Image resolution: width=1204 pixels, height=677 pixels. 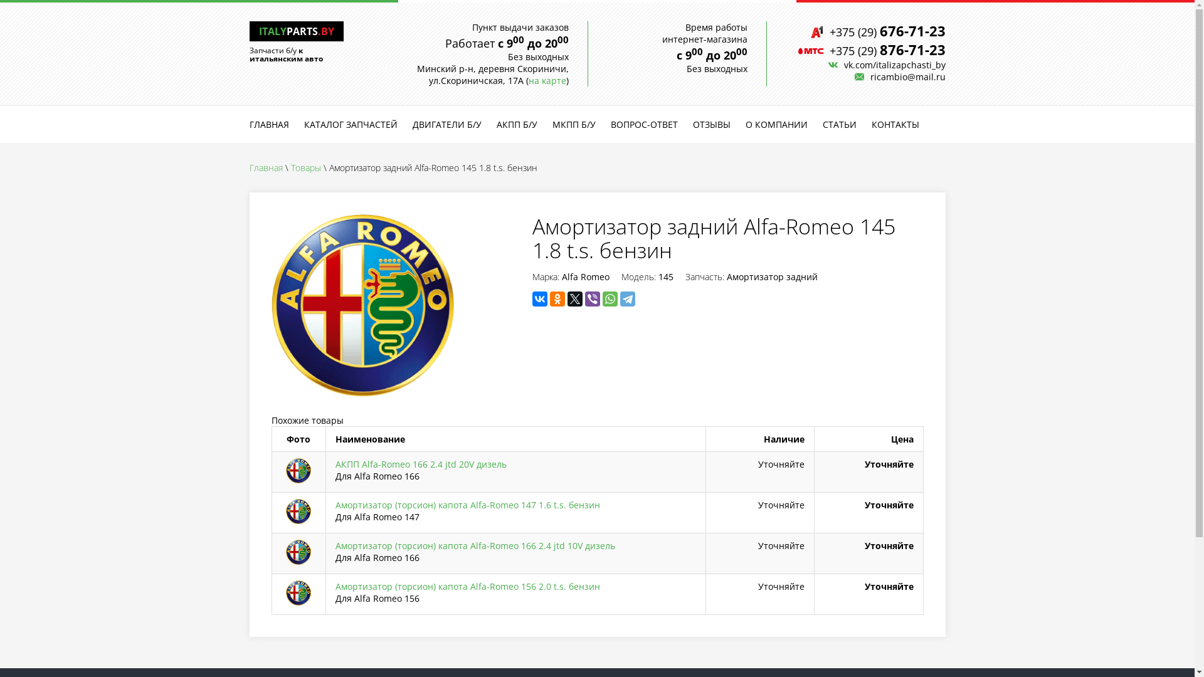 I want to click on WhatsApp, so click(x=610, y=299).